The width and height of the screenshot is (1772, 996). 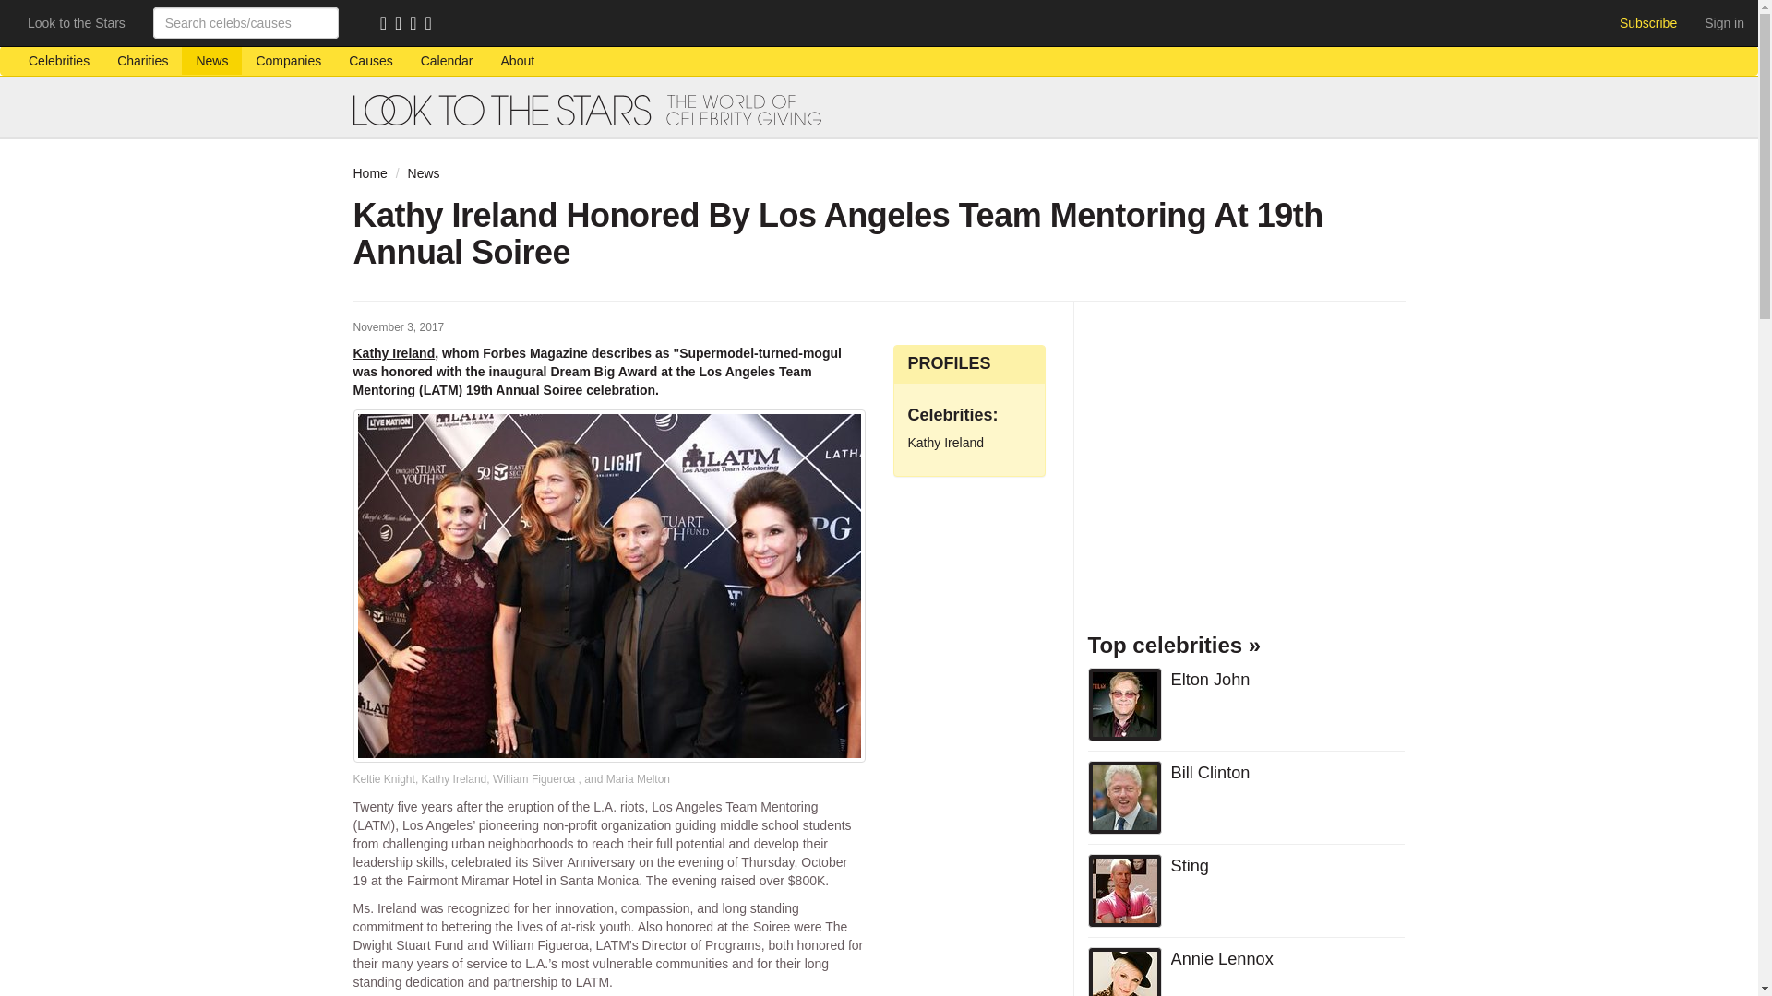 What do you see at coordinates (393, 352) in the screenshot?
I see `Kathy Ireland` at bounding box center [393, 352].